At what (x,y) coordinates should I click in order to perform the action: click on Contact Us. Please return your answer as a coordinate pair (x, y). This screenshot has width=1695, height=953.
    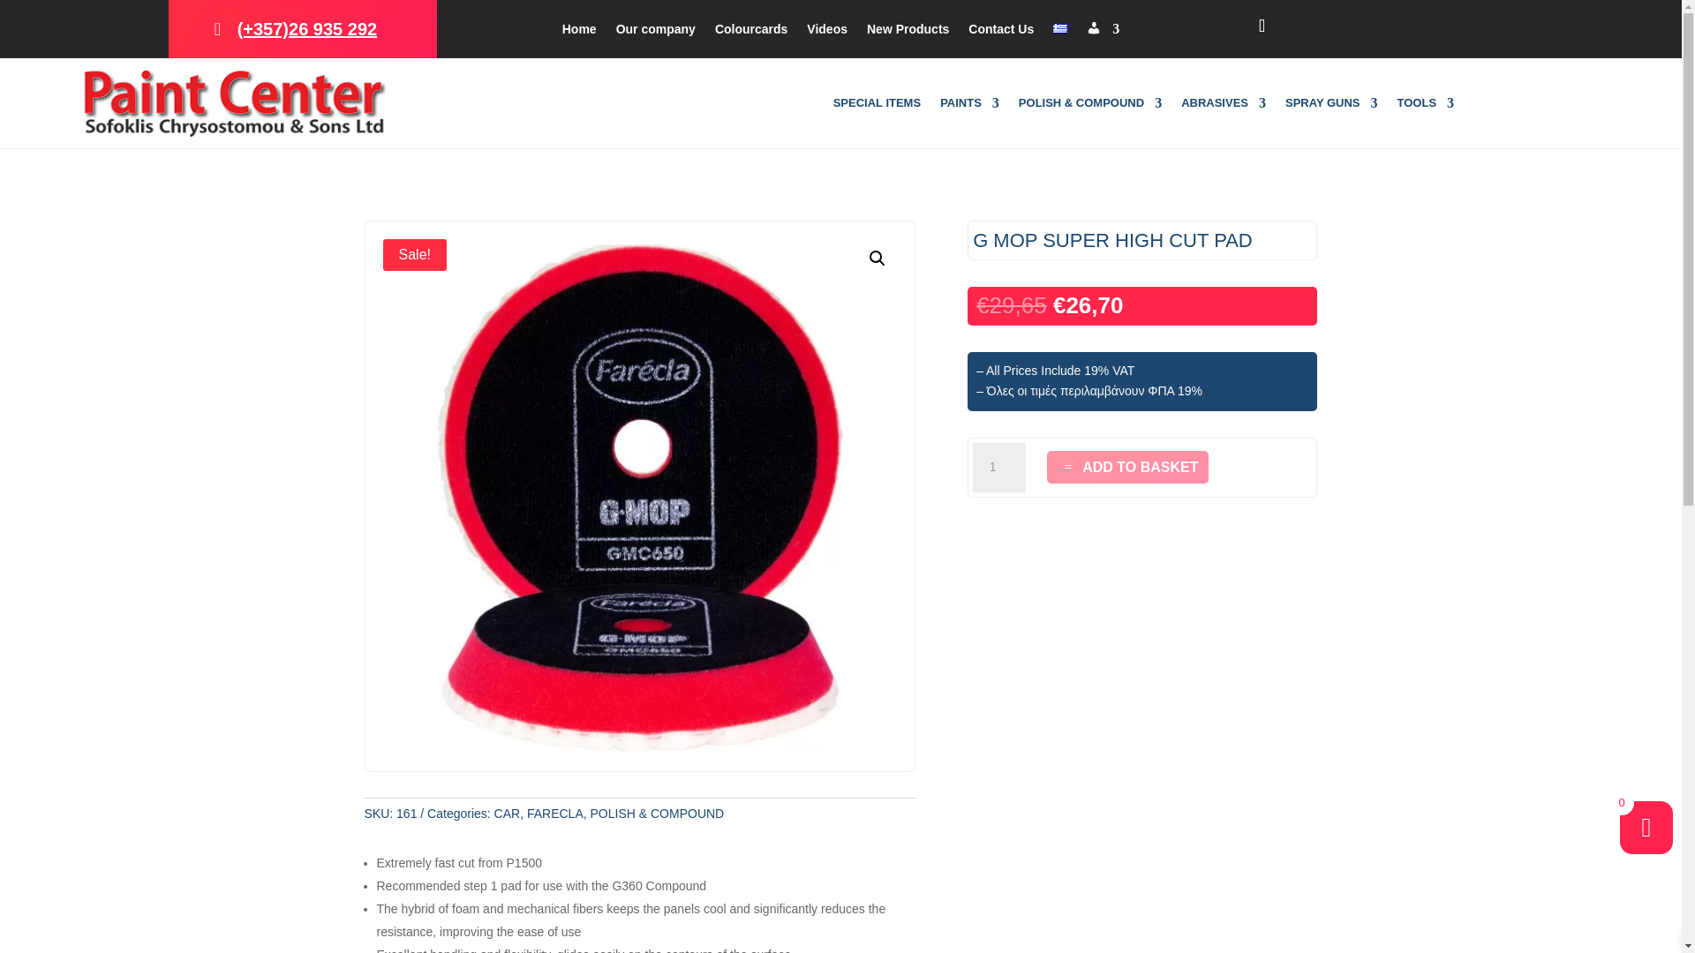
    Looking at the image, I should click on (1001, 32).